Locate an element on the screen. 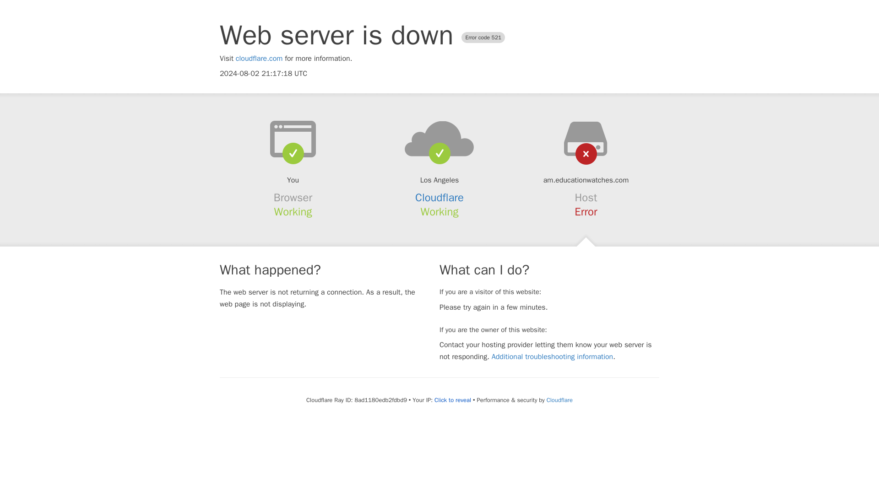  cloudflare.com is located at coordinates (259, 59).